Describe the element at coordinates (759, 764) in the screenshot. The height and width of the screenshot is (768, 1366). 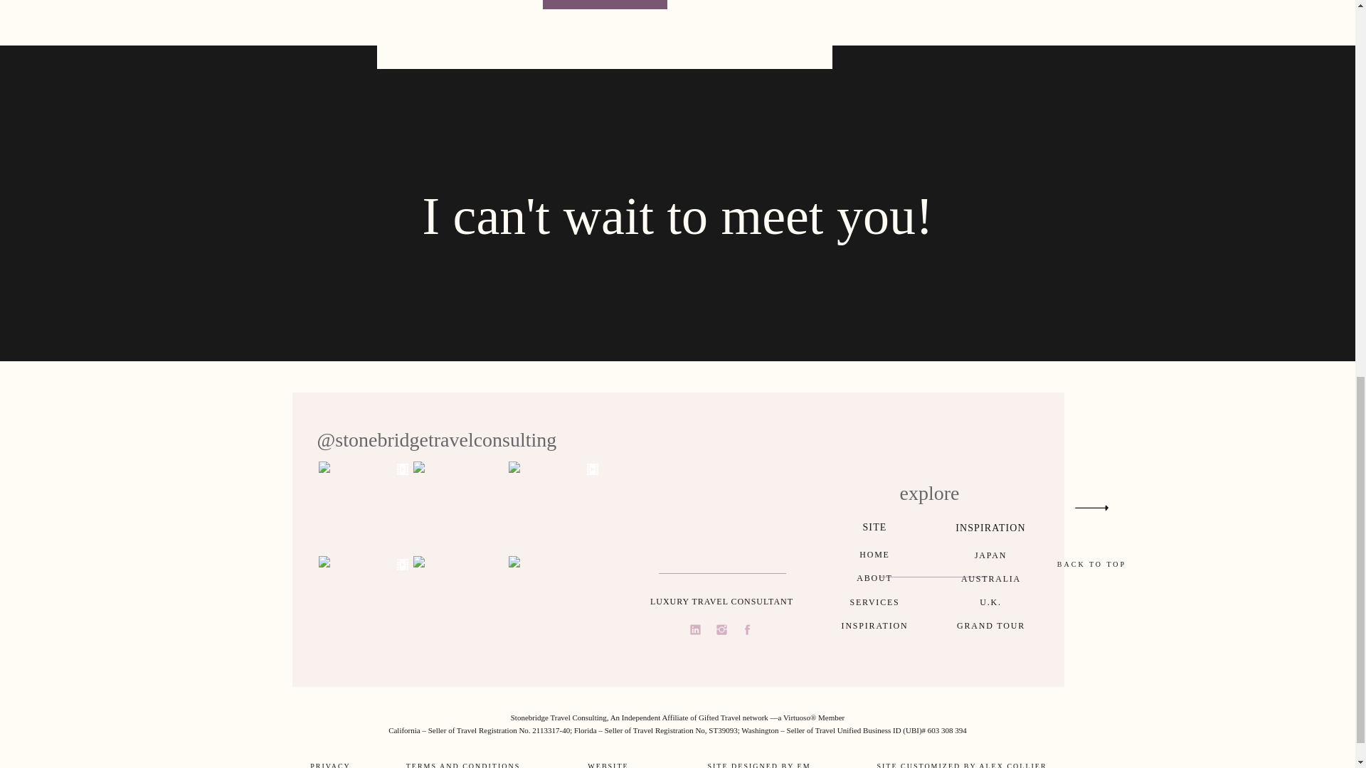
I see `SITE DESIGNED BY EM SHOP` at that location.